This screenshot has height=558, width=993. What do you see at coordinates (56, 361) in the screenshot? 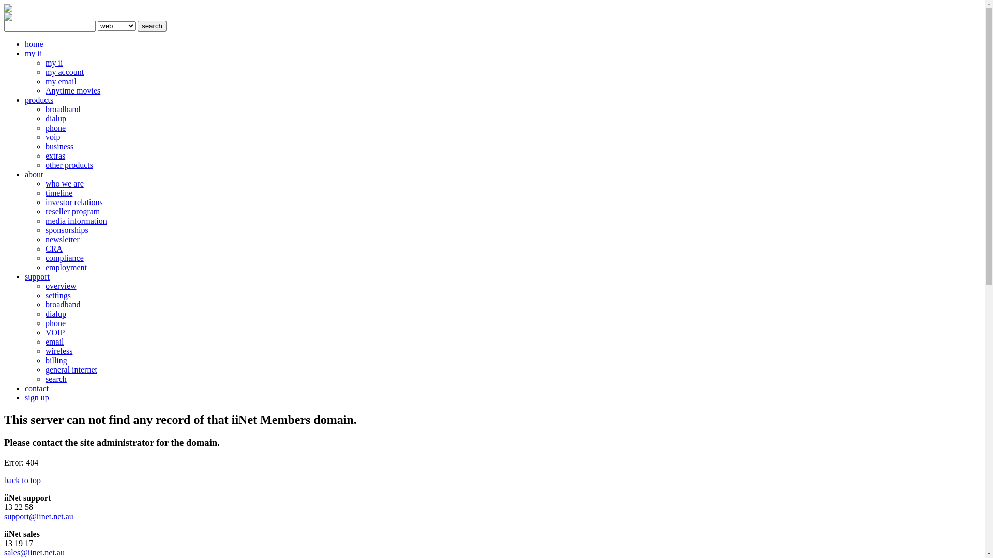
I see `billing` at bounding box center [56, 361].